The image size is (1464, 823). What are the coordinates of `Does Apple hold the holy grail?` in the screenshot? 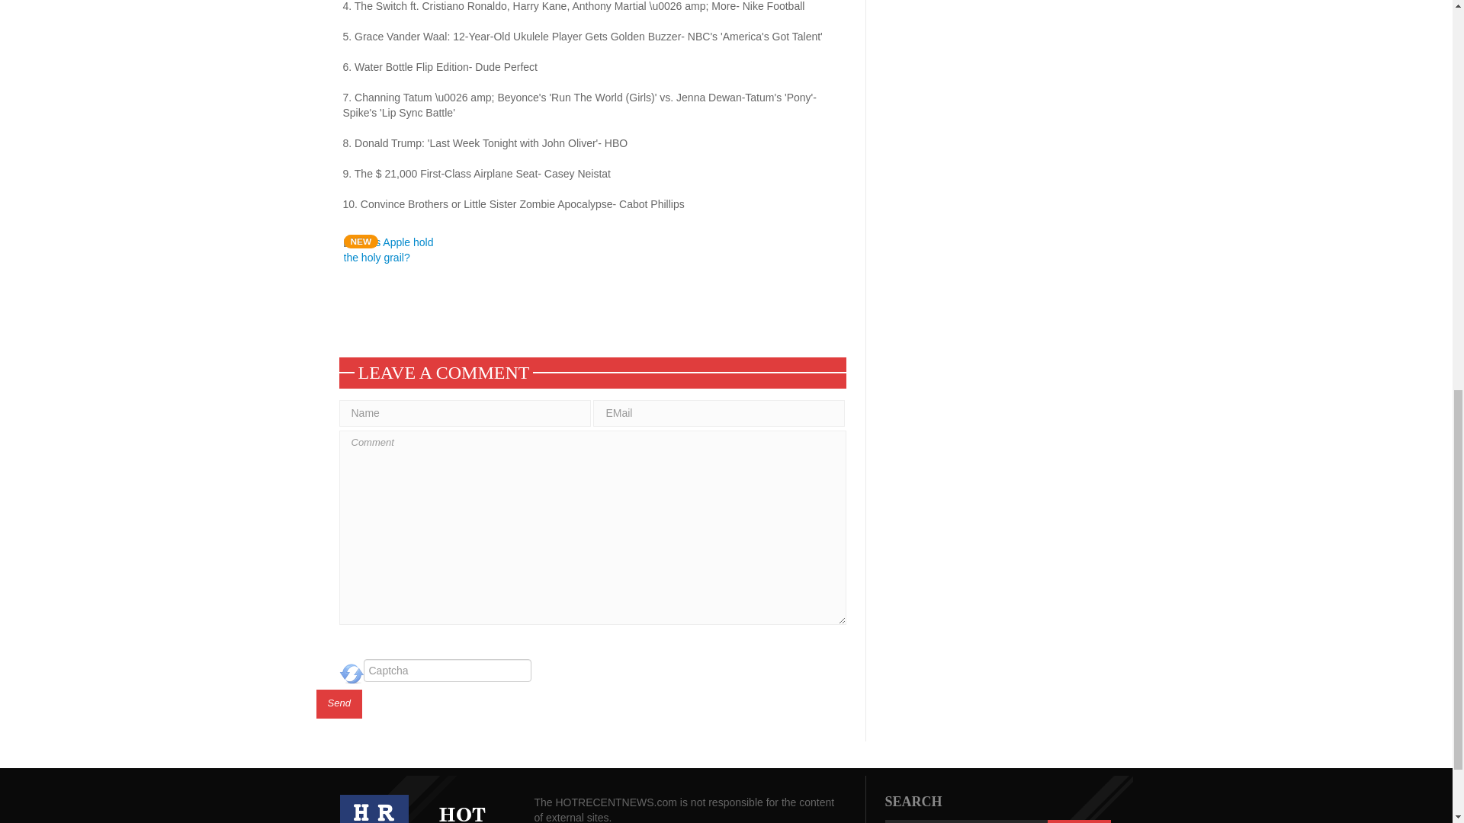 It's located at (392, 248).